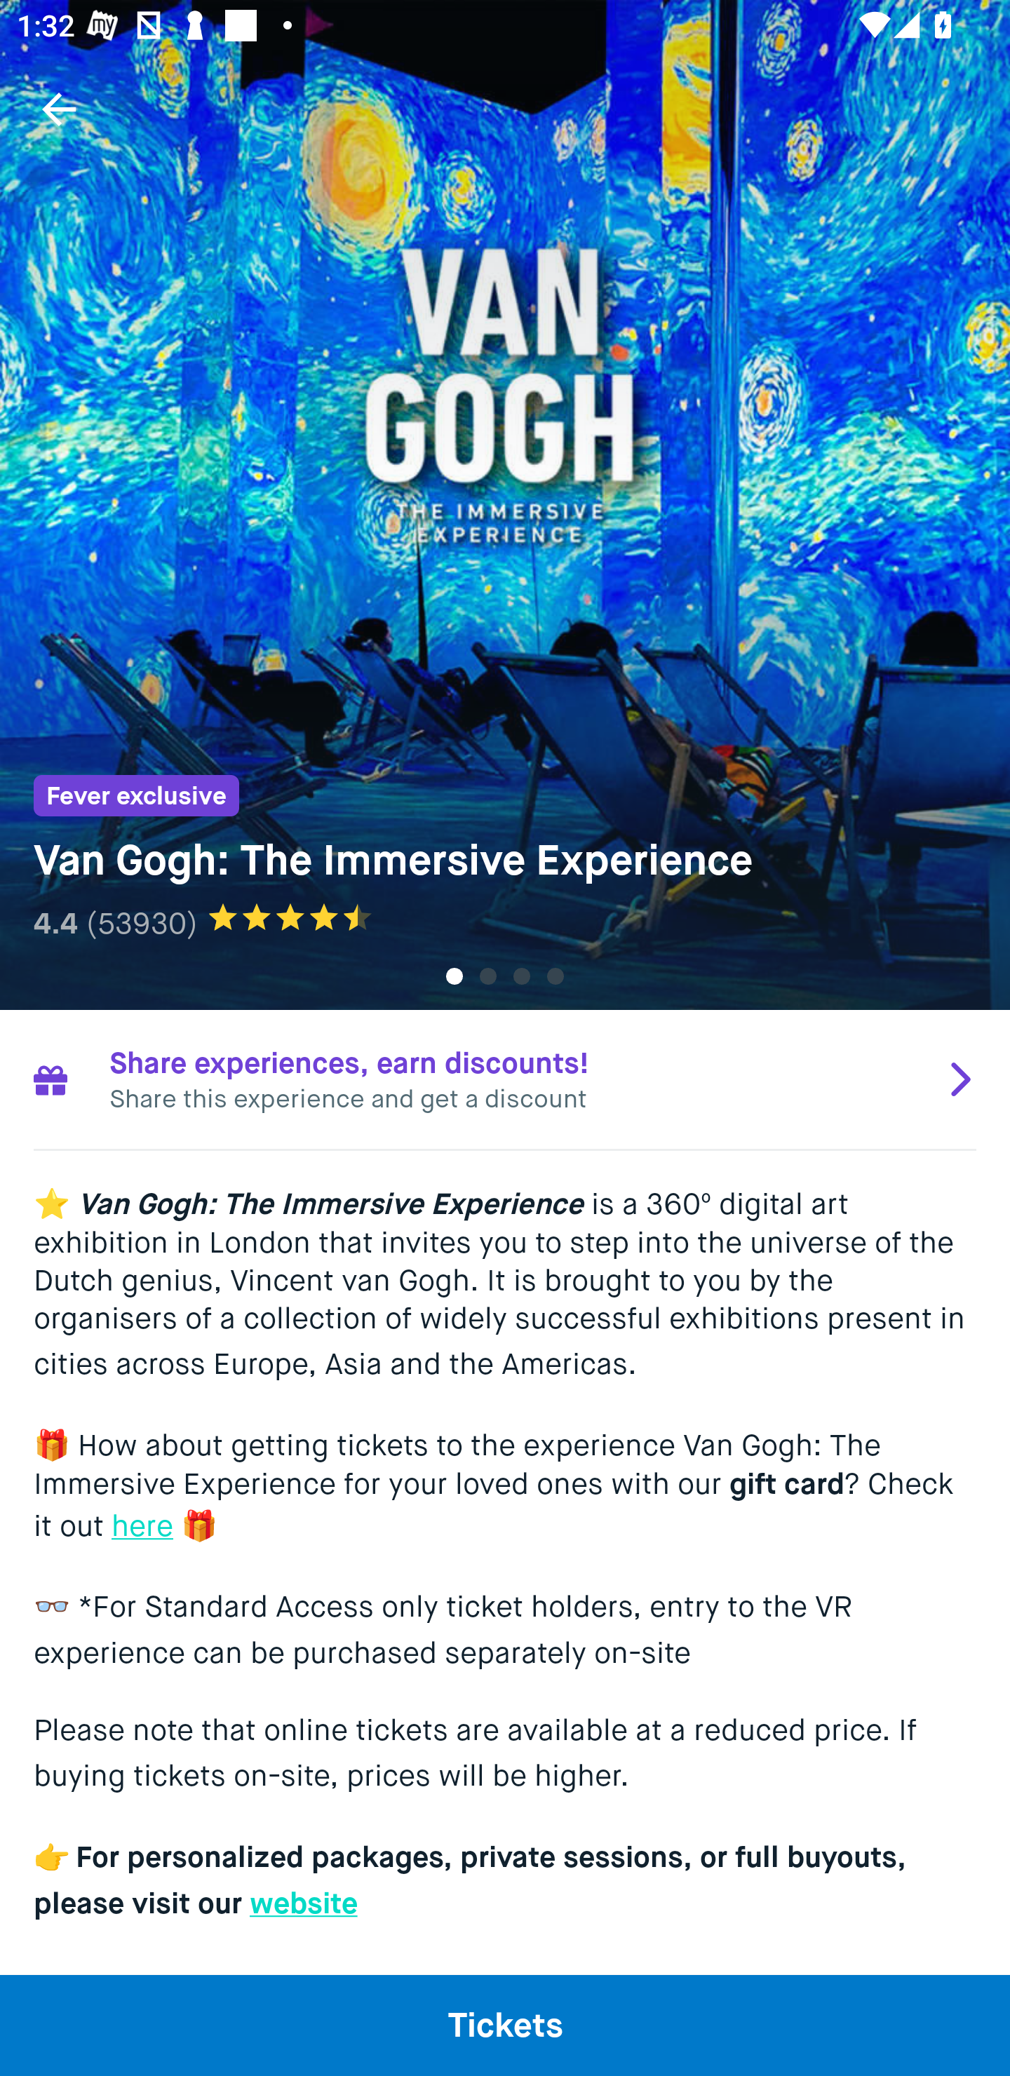 This screenshot has height=2076, width=1010. I want to click on (53930), so click(142, 923).